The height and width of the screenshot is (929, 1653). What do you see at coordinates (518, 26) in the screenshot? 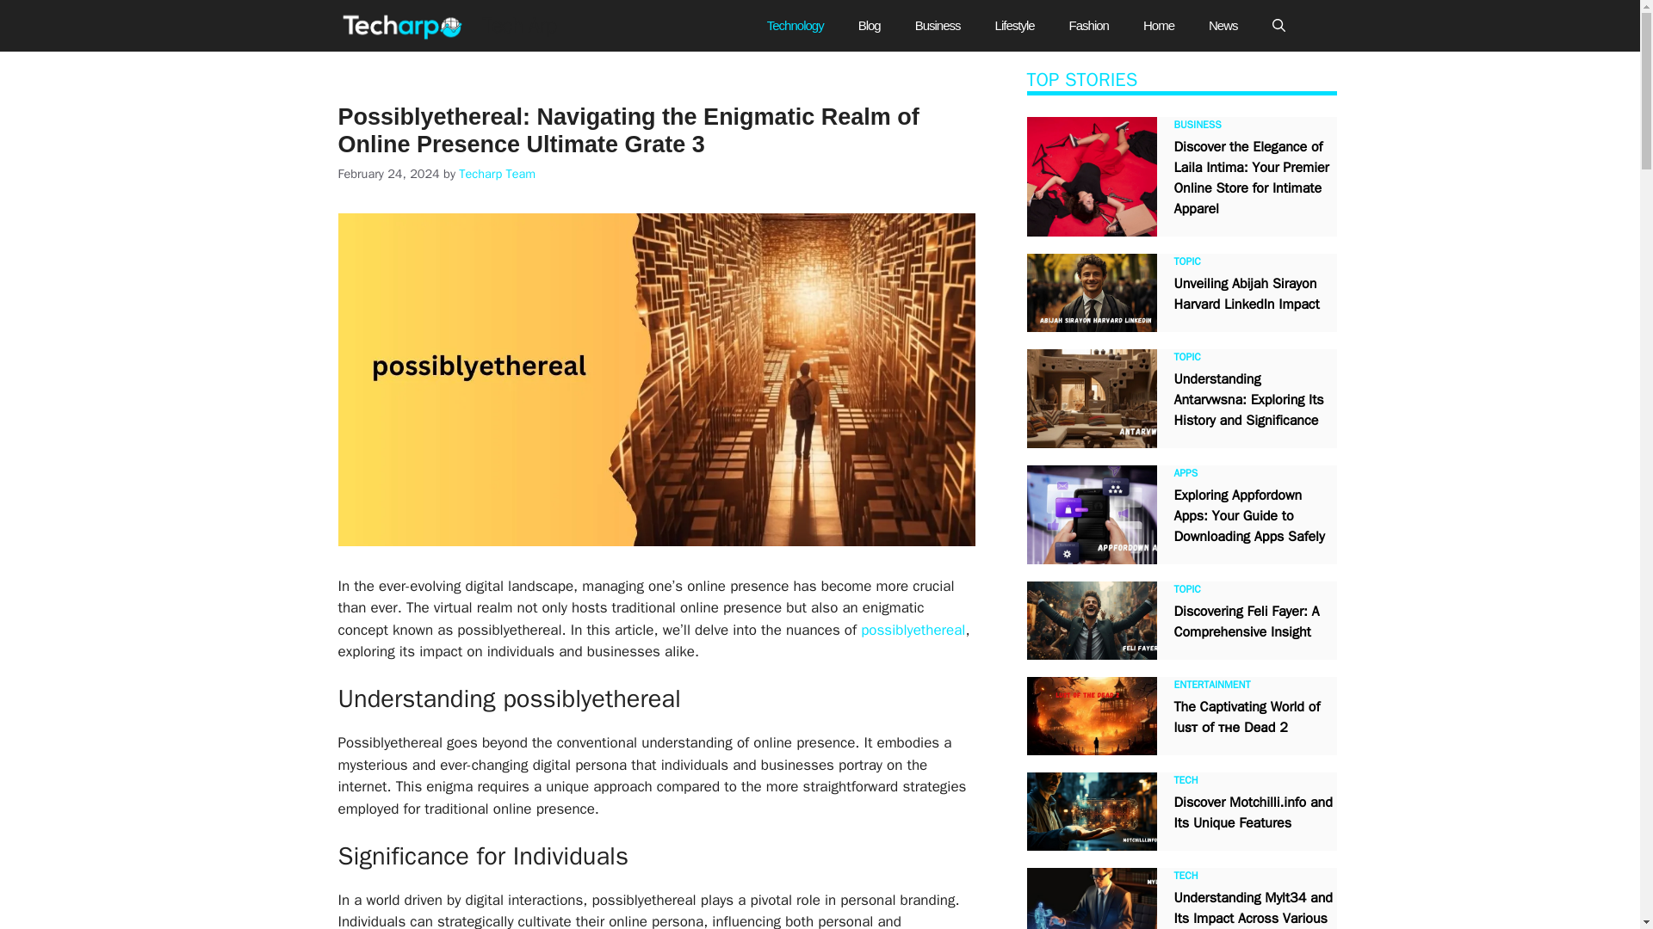
I see `Tech Arp` at bounding box center [518, 26].